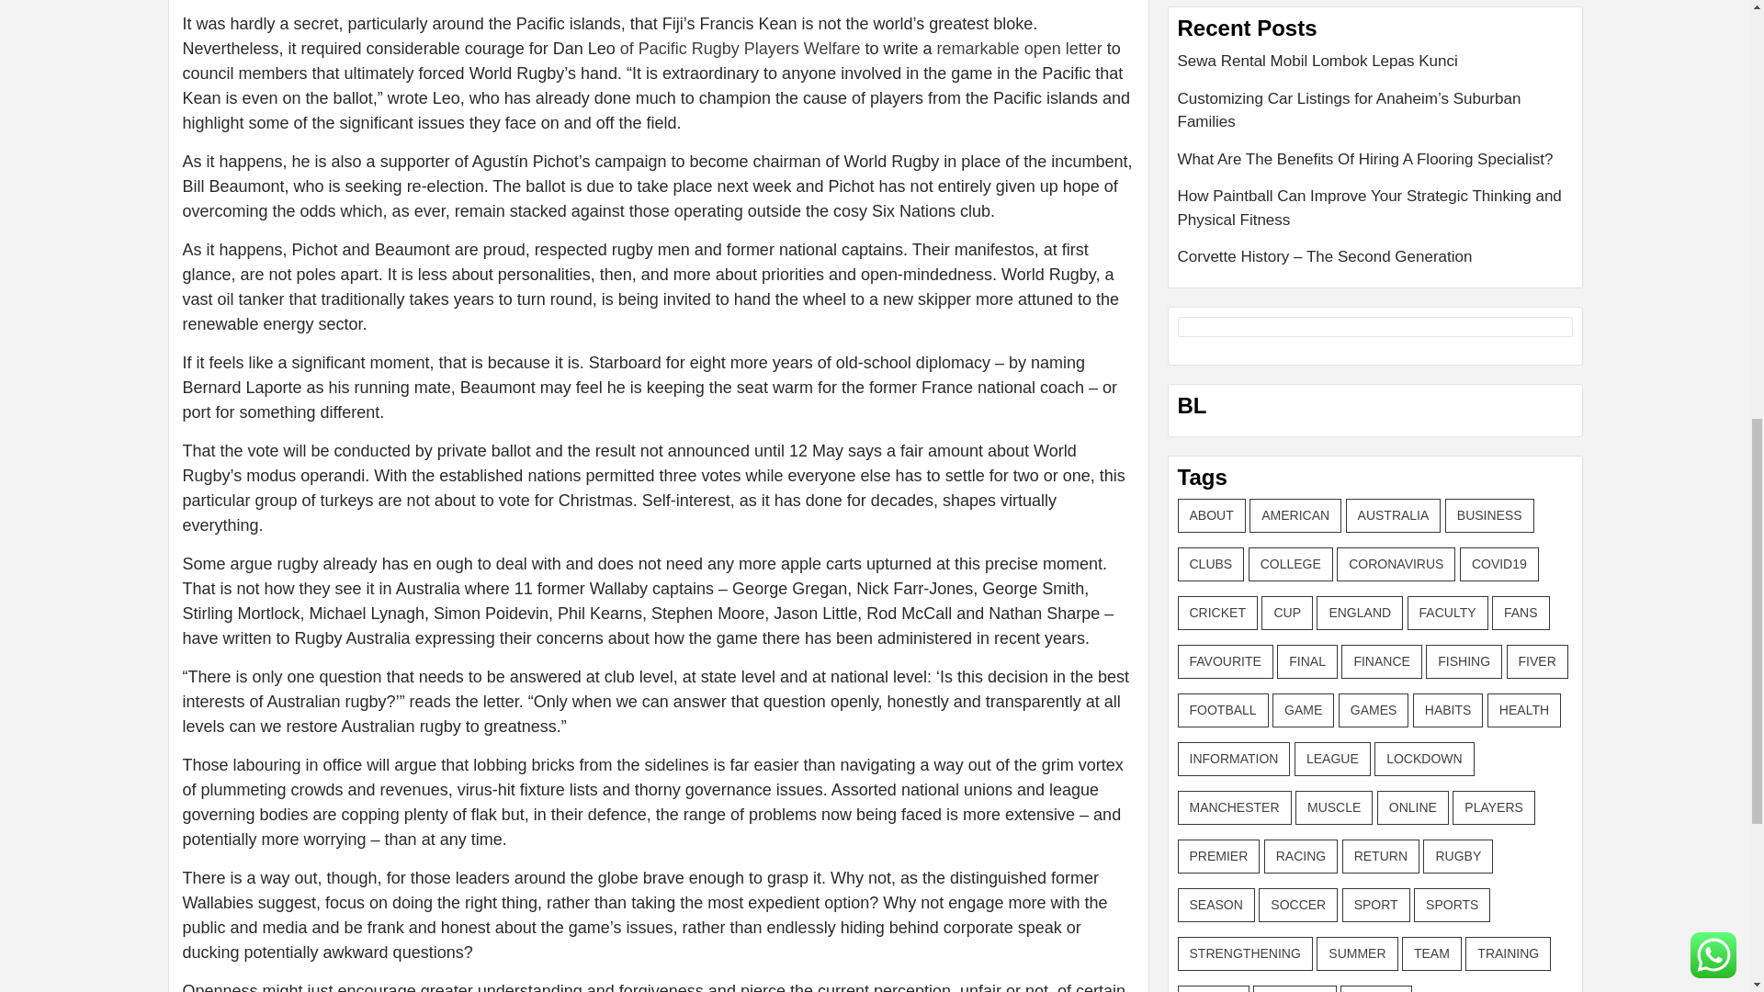 This screenshot has width=1764, height=992. I want to click on ABOUT, so click(1211, 515).